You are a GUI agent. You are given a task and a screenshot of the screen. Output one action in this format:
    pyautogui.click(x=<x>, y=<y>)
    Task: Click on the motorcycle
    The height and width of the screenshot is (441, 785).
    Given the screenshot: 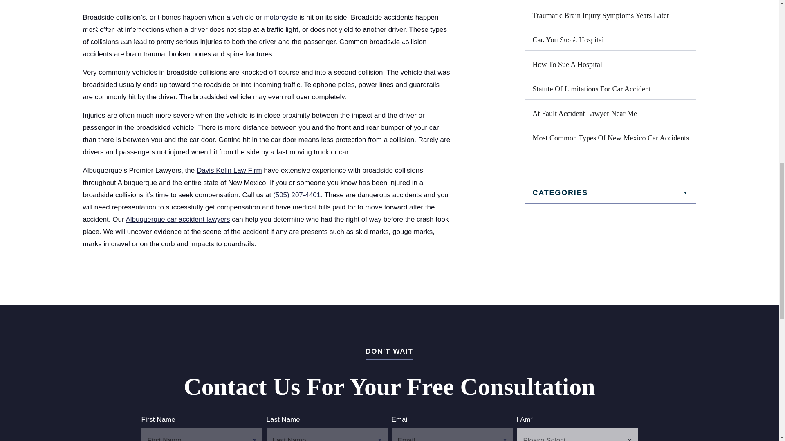 What is the action you would take?
    pyautogui.click(x=280, y=17)
    